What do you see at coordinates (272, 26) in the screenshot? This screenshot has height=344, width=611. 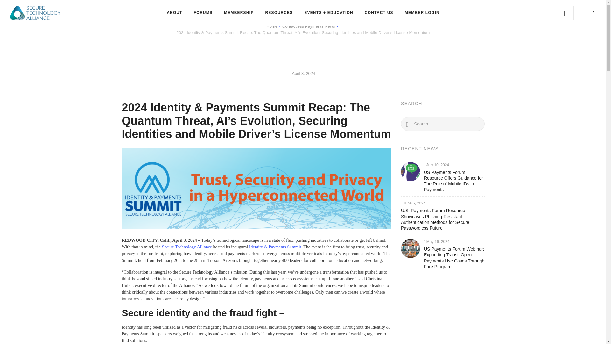 I see `Go to Secure Technology Alliance.` at bounding box center [272, 26].